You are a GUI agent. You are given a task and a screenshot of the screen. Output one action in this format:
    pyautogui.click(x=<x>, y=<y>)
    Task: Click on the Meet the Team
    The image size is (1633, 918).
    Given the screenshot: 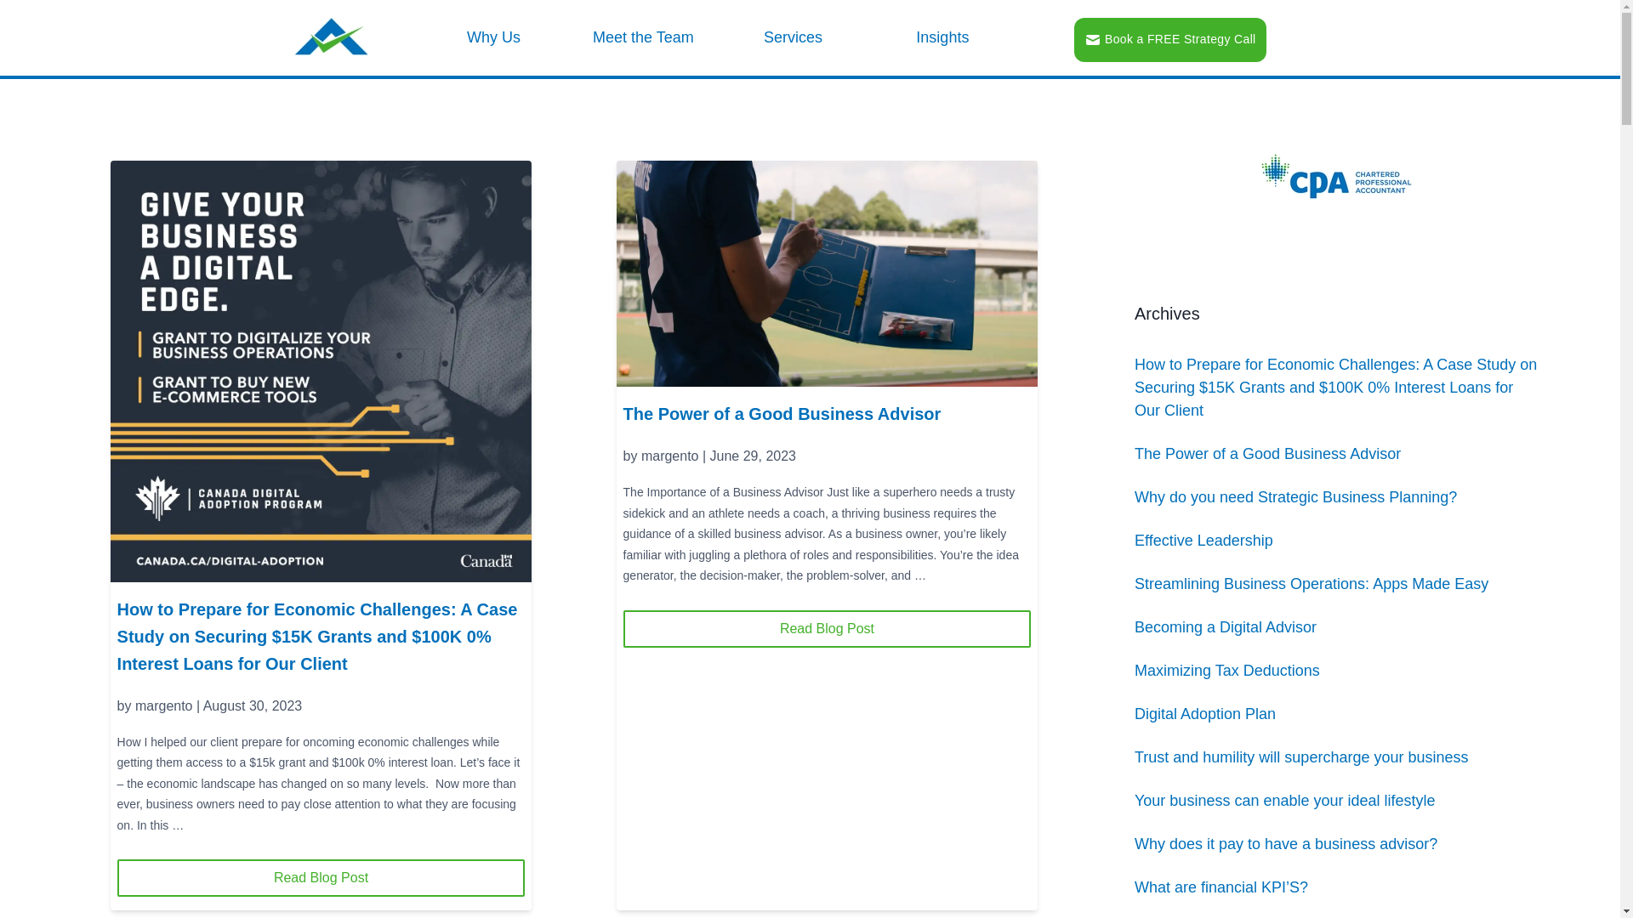 What is the action you would take?
    pyautogui.click(x=650, y=38)
    